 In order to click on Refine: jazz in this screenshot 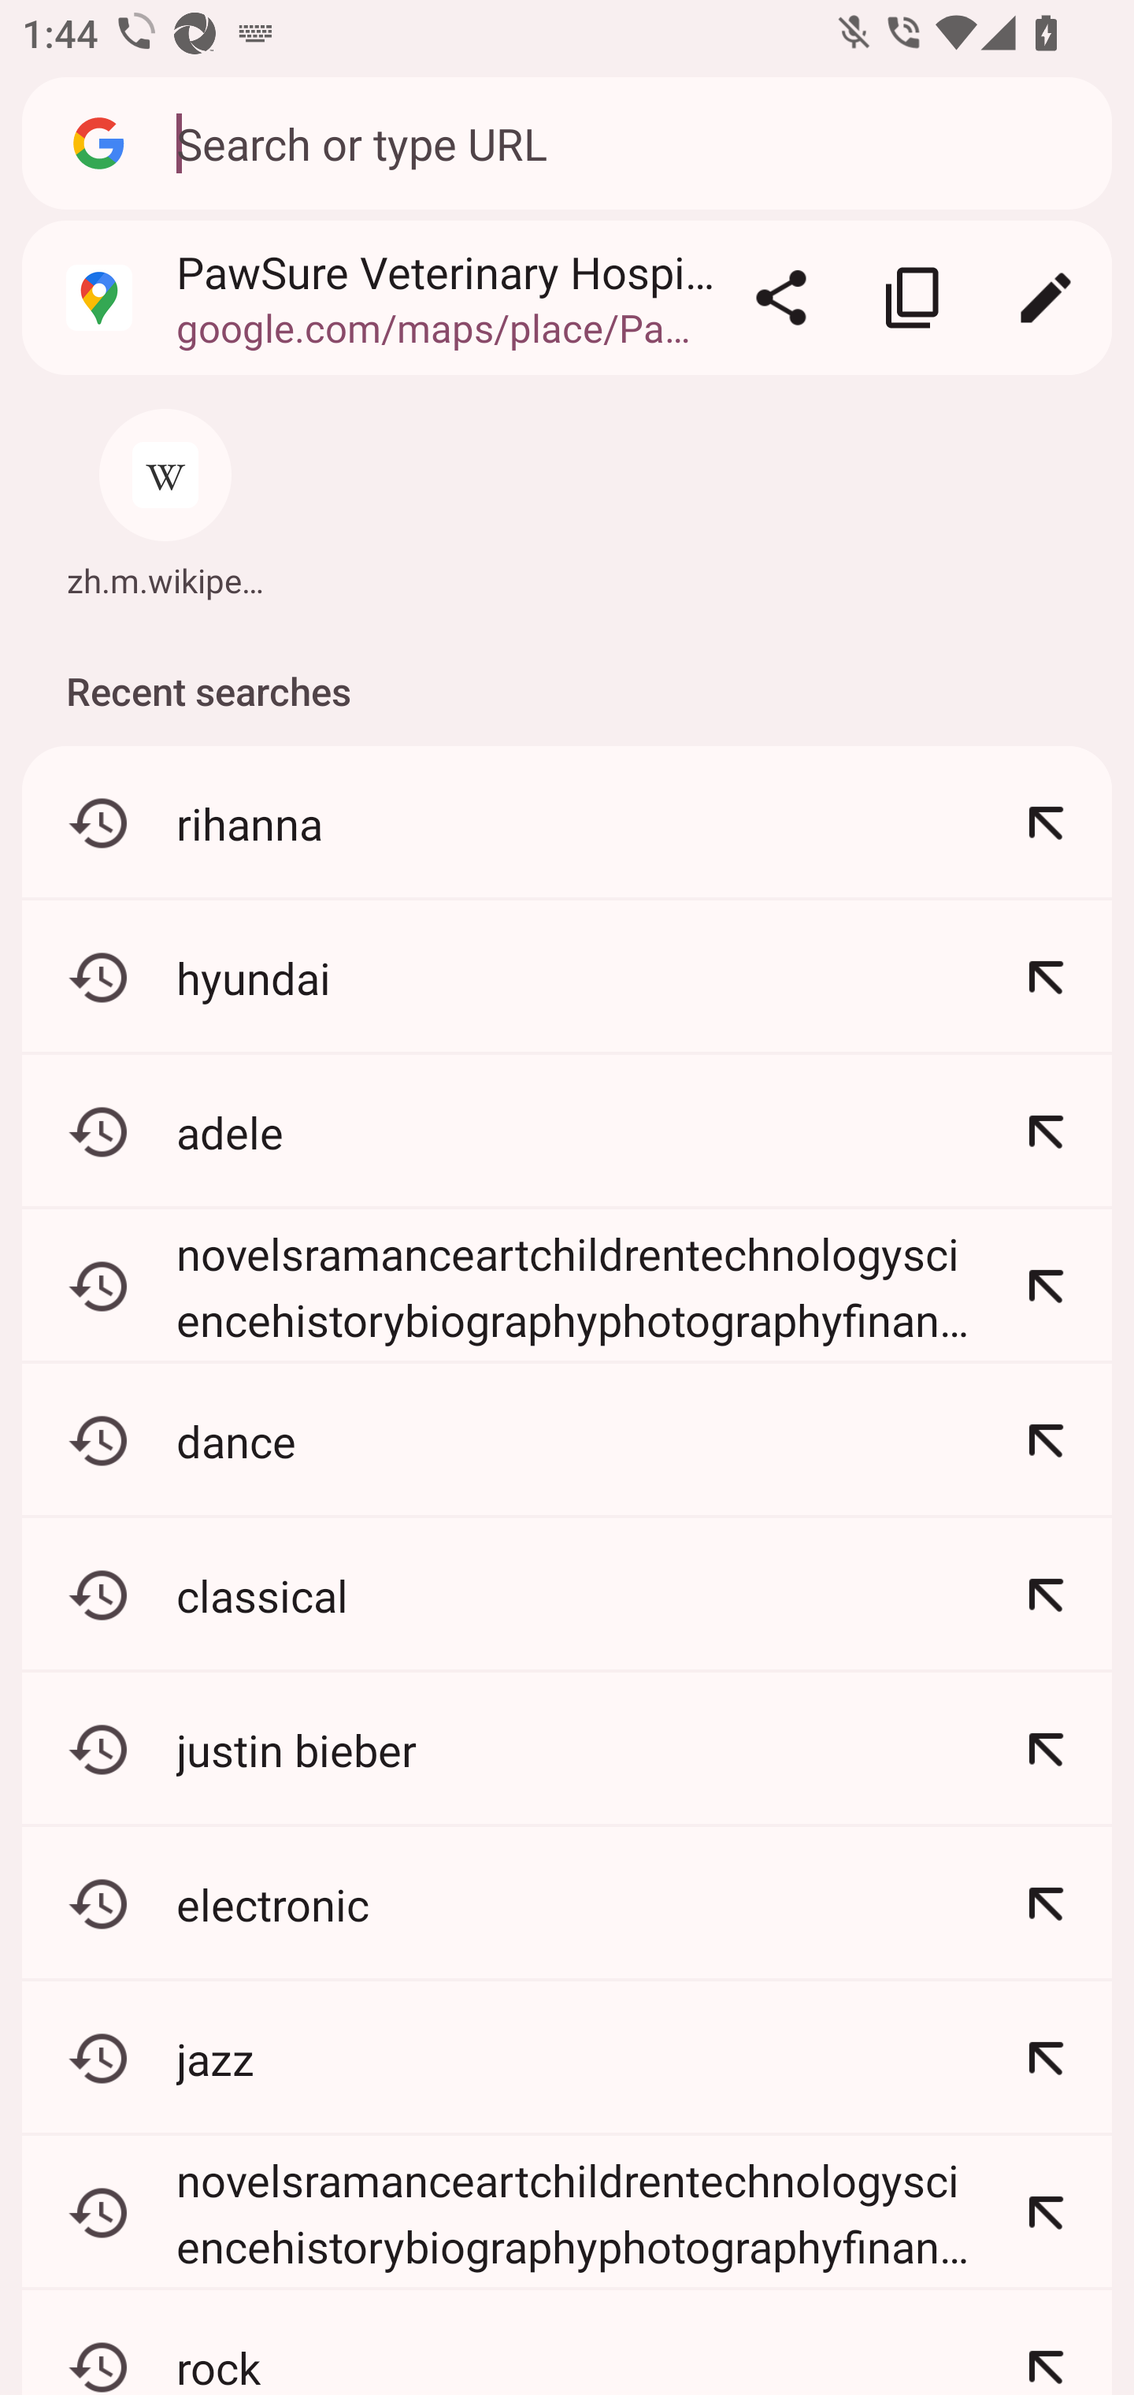, I will do `click(1046, 2058)`.